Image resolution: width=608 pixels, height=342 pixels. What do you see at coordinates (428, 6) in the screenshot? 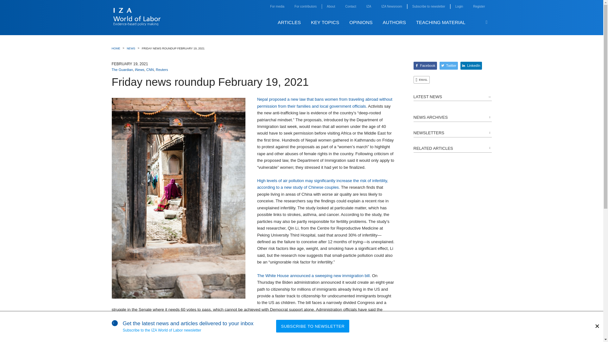
I see `subscribe to newsletter` at bounding box center [428, 6].